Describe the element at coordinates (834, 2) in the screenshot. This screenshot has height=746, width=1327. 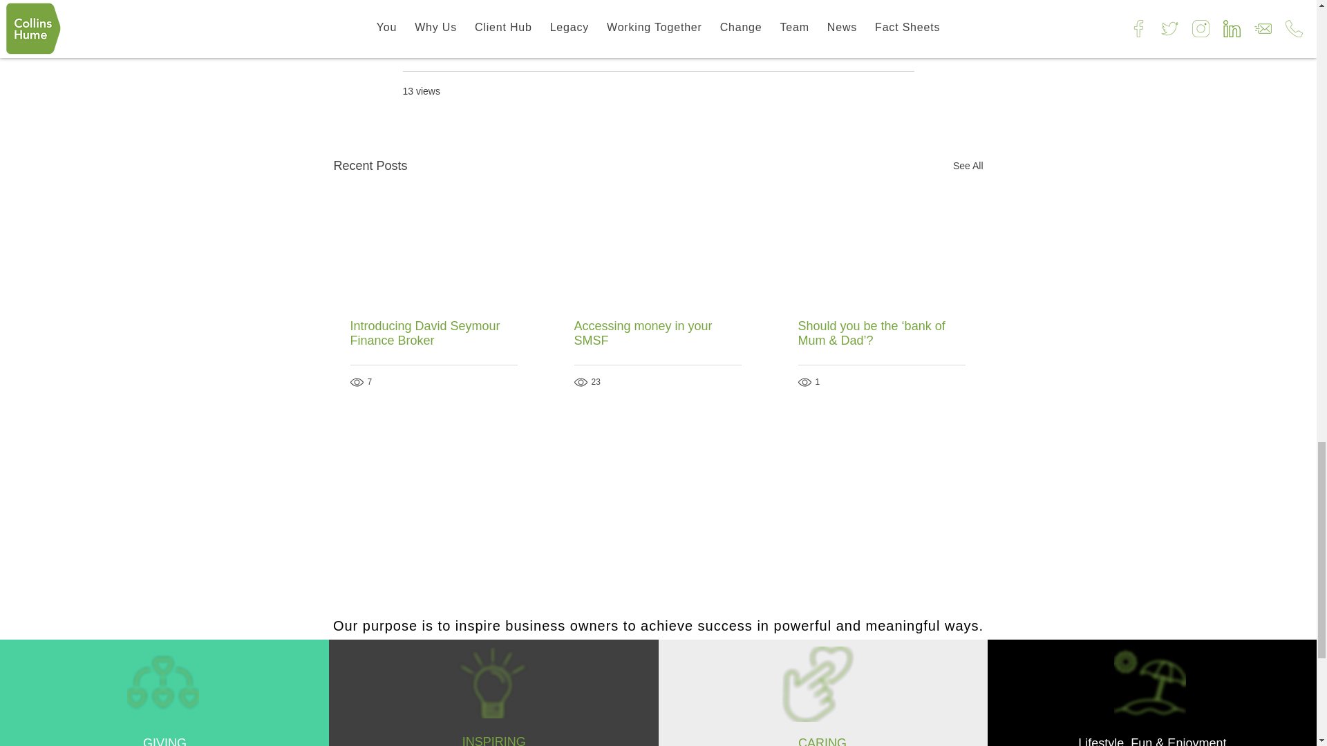
I see `cybersecurity` at that location.